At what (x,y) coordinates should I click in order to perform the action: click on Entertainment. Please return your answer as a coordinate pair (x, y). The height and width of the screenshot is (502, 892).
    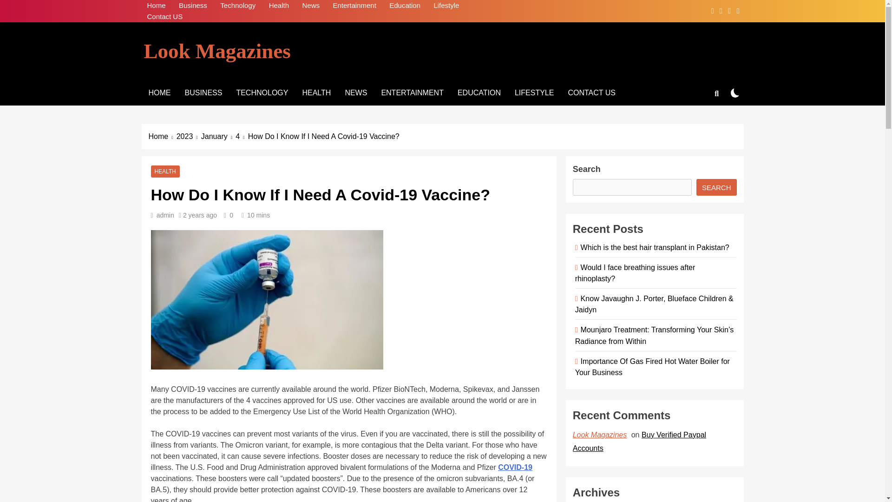
    Looking at the image, I should click on (354, 6).